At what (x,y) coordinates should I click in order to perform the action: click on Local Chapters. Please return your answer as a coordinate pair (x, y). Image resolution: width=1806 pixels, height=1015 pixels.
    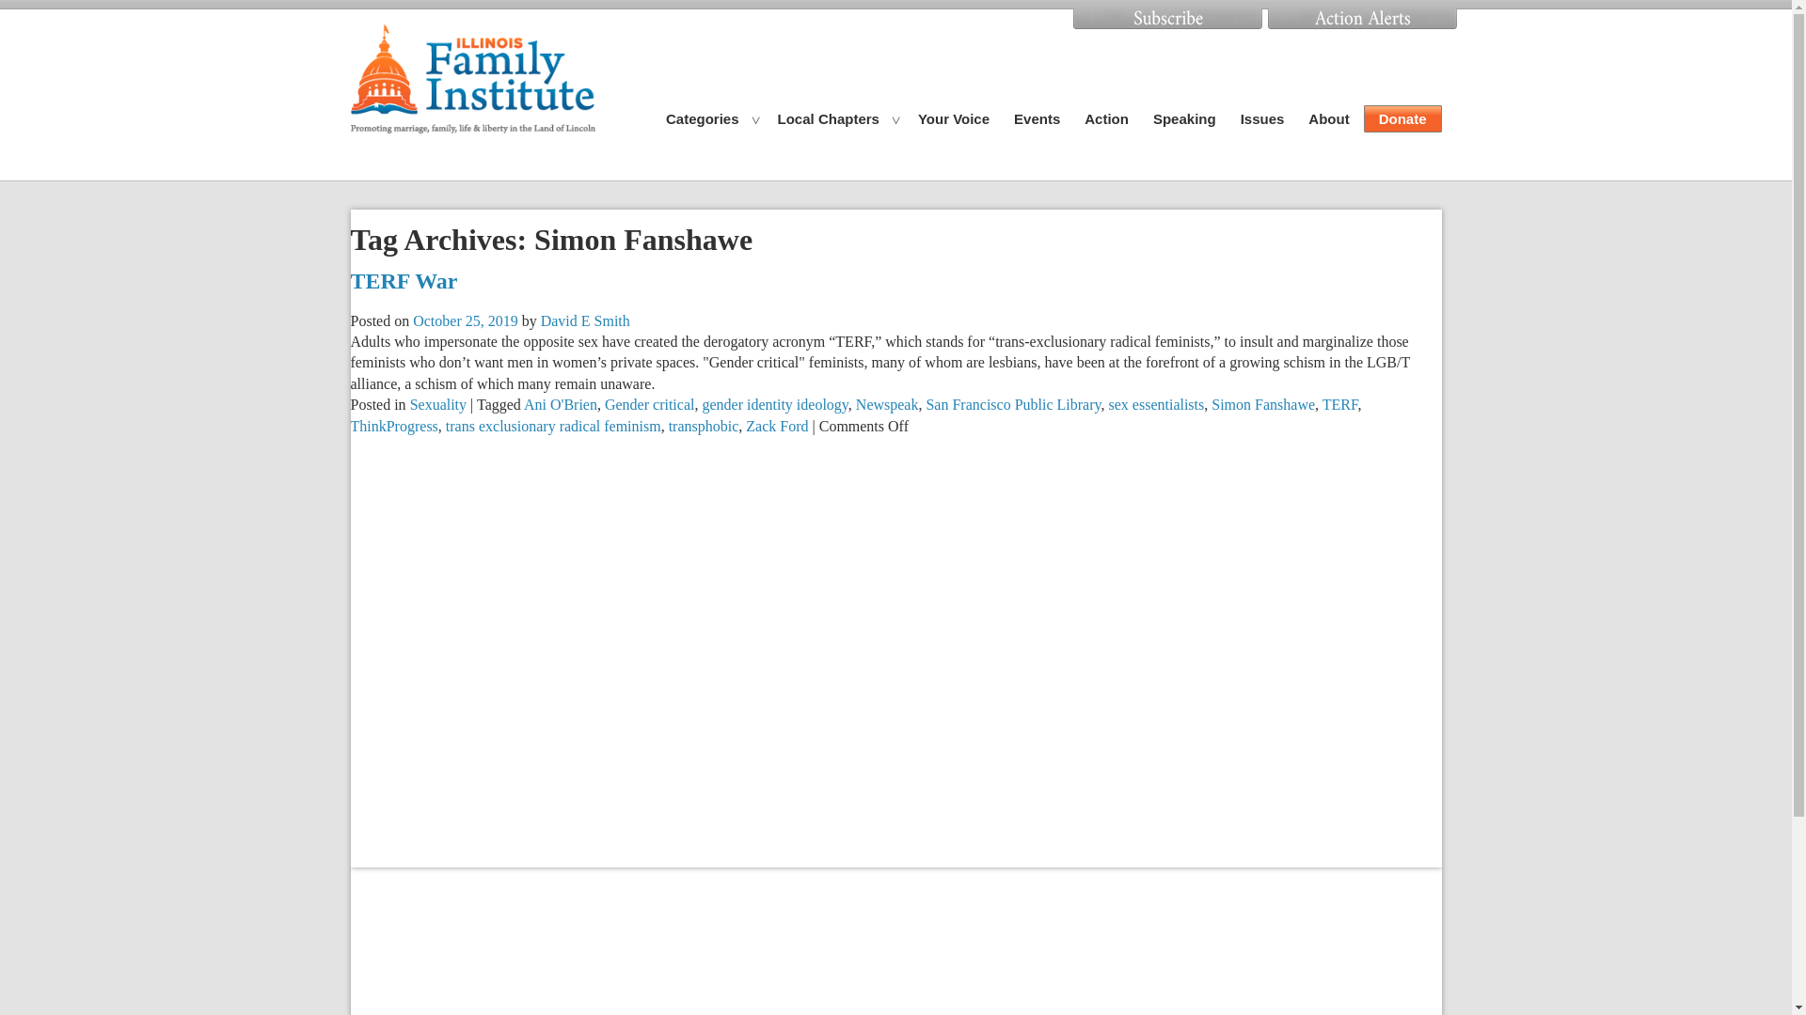
    Looking at the image, I should click on (829, 118).